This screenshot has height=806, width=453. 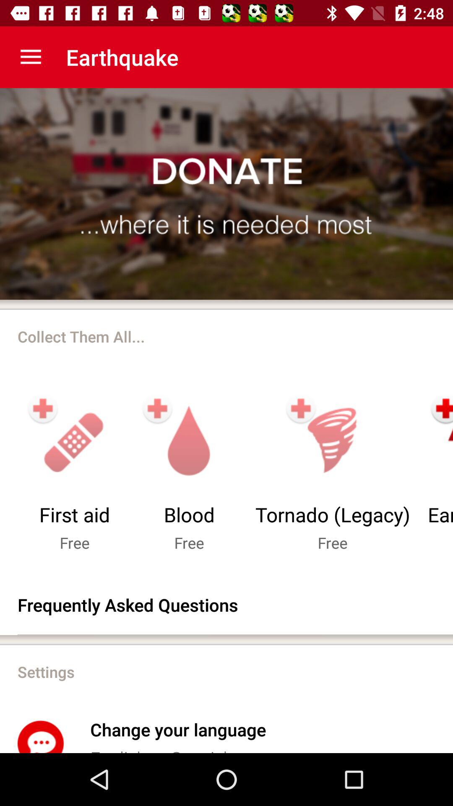 I want to click on choose app next to the earthquake icon, so click(x=31, y=57).